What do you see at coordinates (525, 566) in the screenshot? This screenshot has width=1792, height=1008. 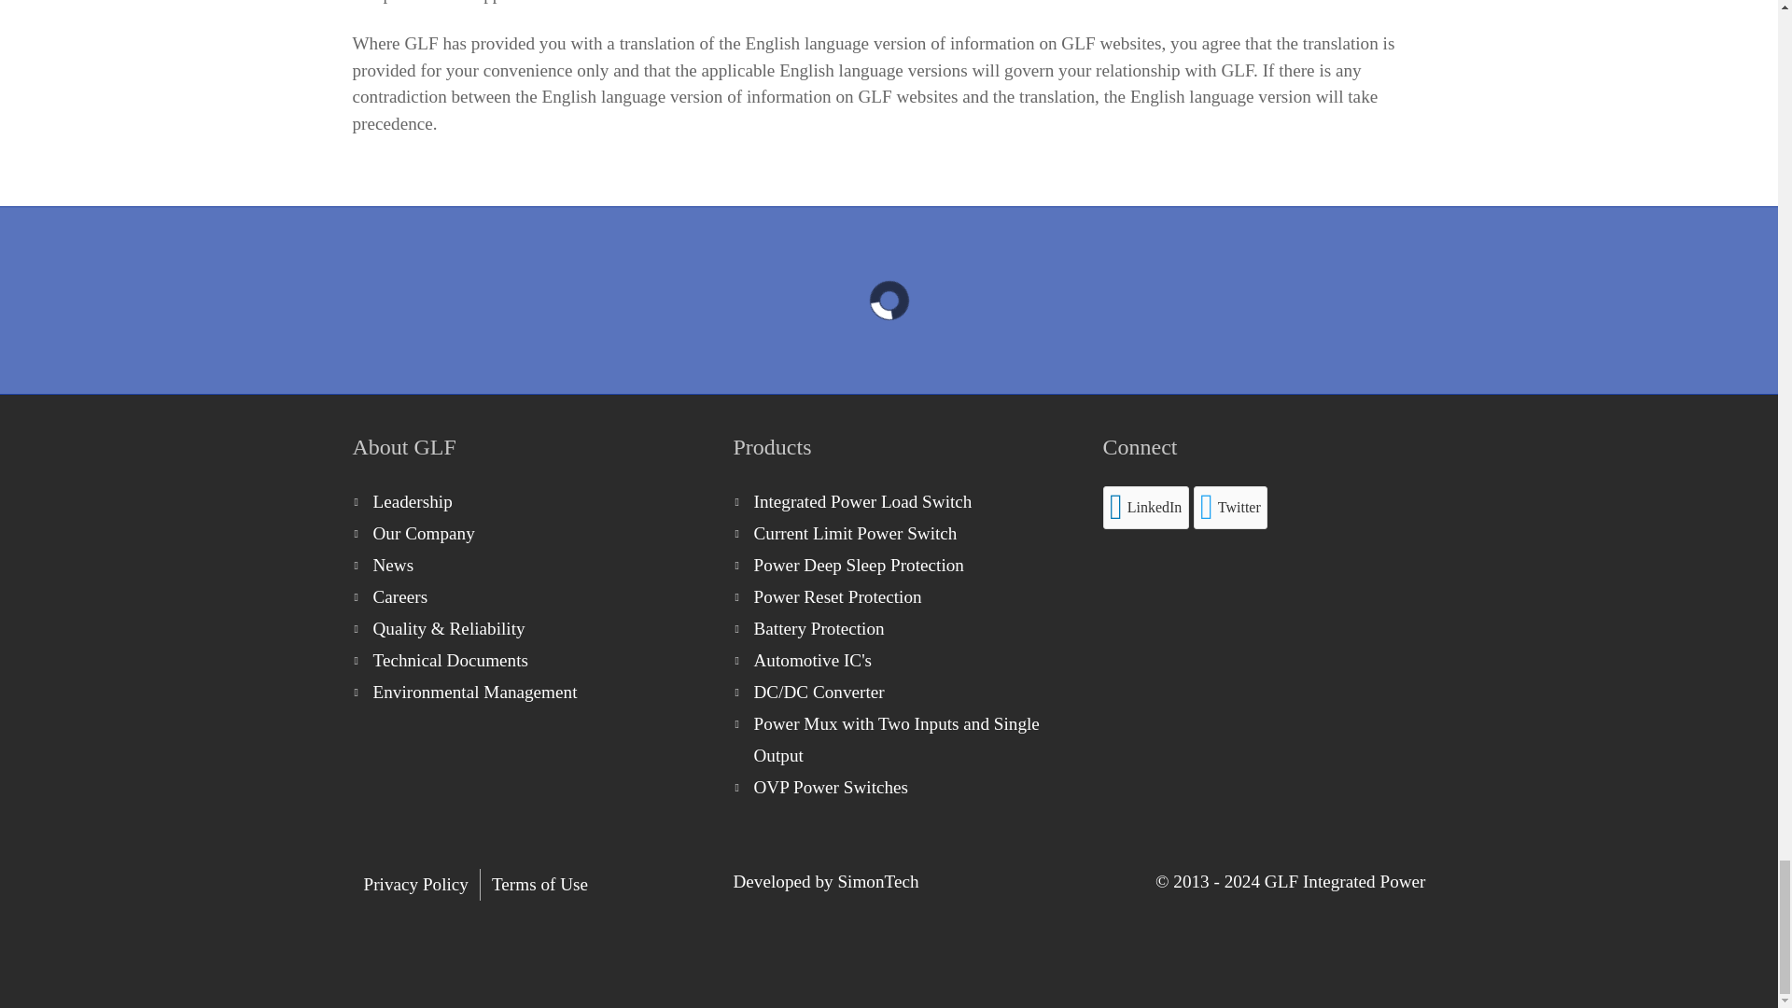 I see `News` at bounding box center [525, 566].